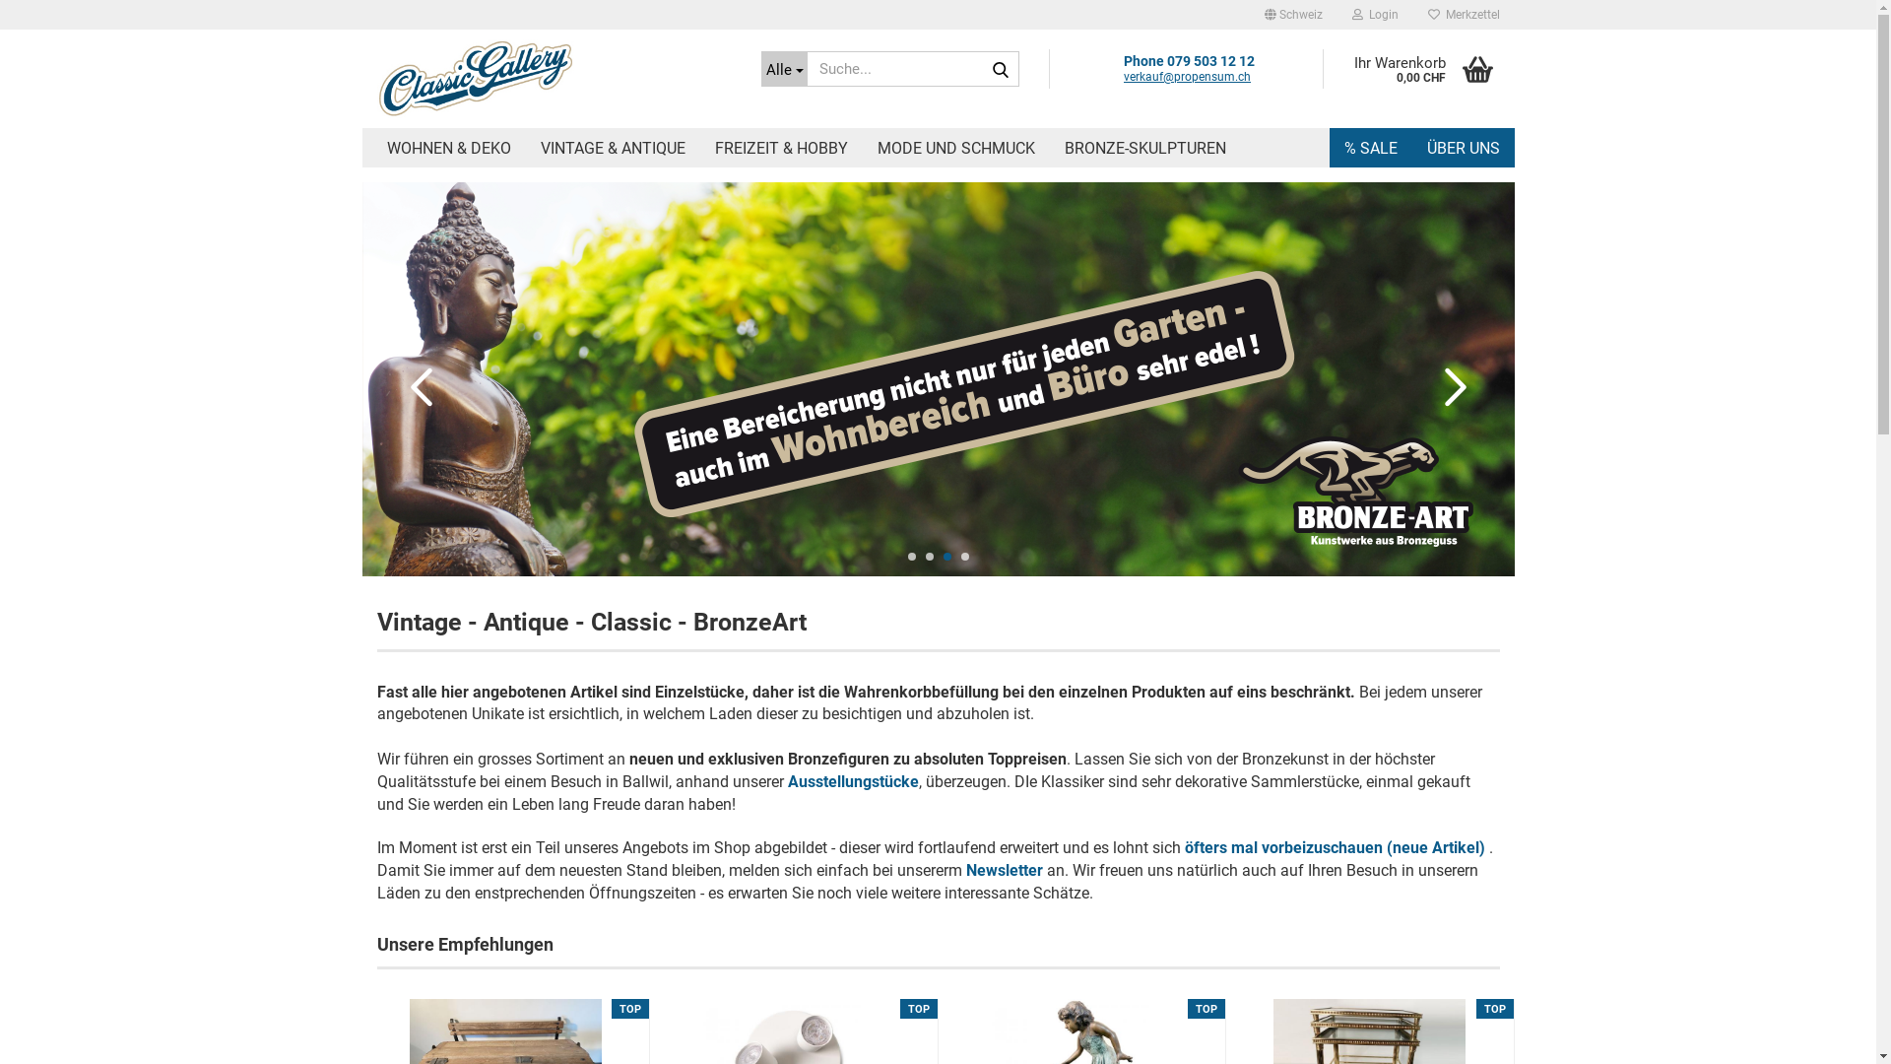 The width and height of the screenshot is (1891, 1064). I want to click on  Login, so click(1375, 15).